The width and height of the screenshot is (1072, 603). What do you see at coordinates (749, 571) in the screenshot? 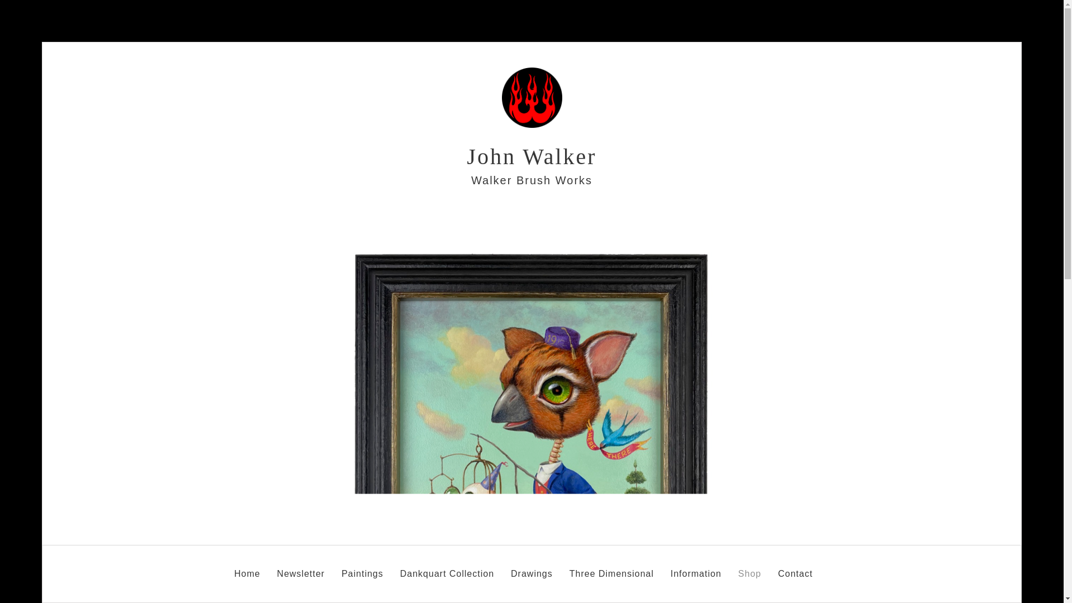
I see `Shop` at bounding box center [749, 571].